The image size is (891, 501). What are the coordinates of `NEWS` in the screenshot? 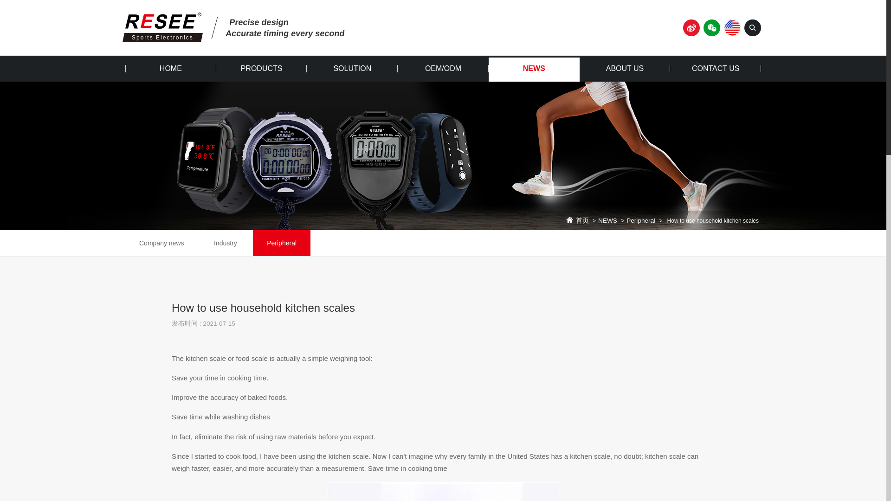 It's located at (607, 220).